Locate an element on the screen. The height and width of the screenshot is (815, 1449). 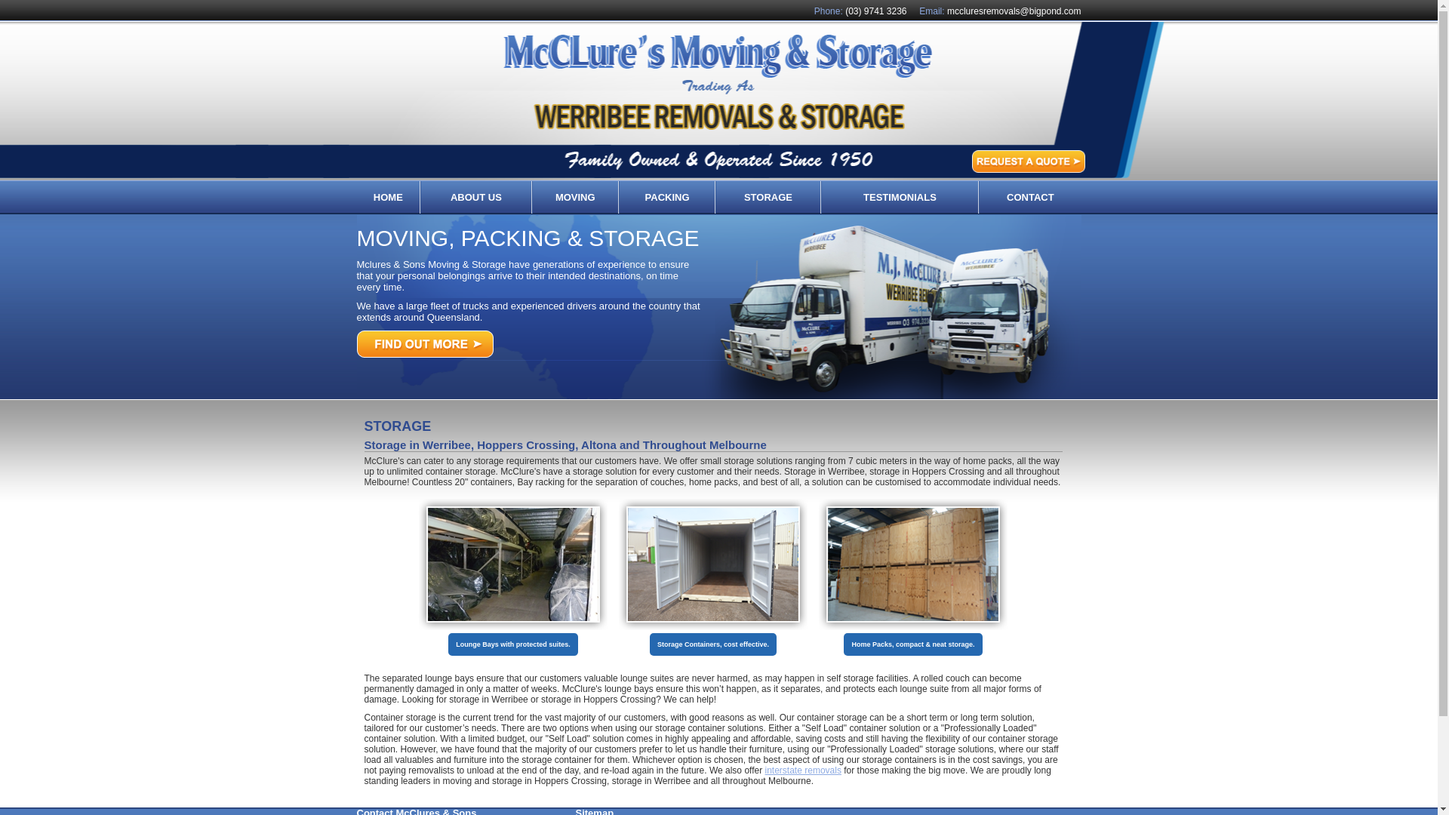
CONTACT is located at coordinates (1031, 198).